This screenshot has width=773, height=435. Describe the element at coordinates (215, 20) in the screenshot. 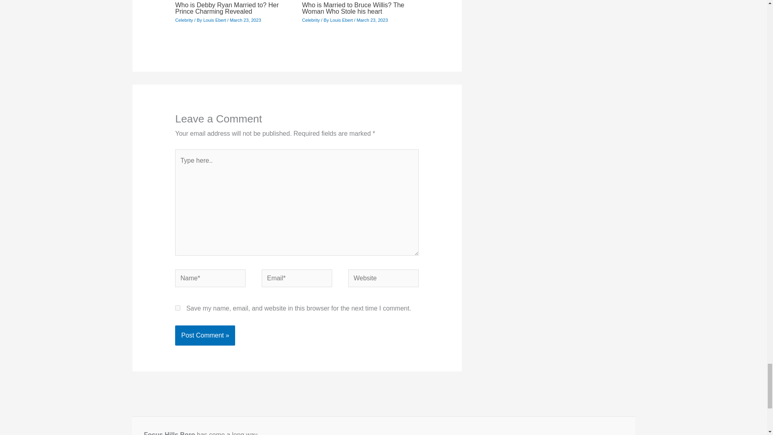

I see `View all posts by Louis Ebert` at that location.